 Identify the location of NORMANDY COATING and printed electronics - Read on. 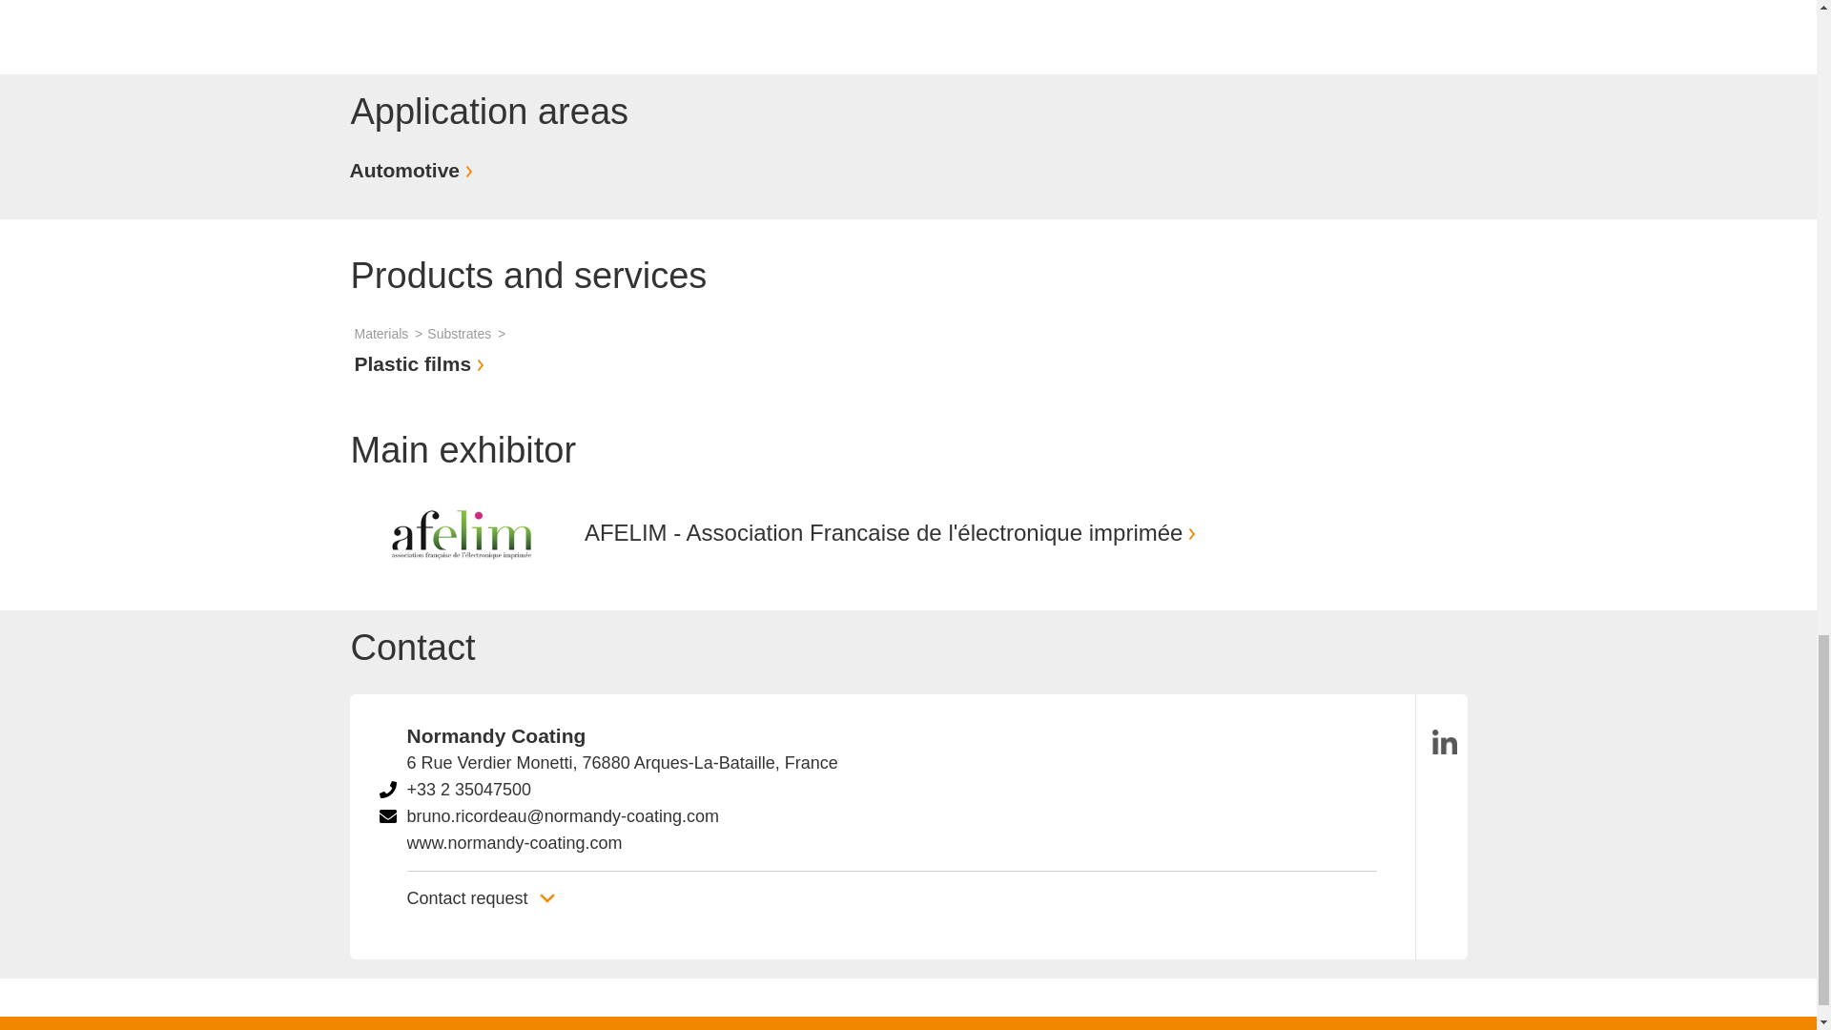
(479, 17).